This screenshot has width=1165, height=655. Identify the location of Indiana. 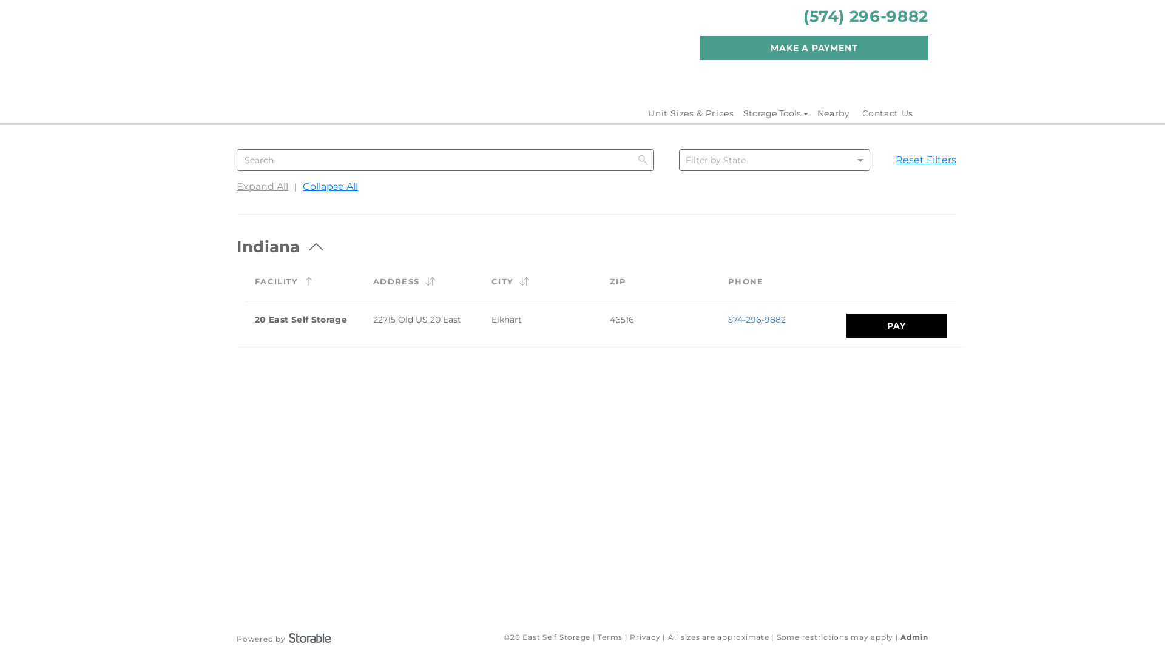
(280, 244).